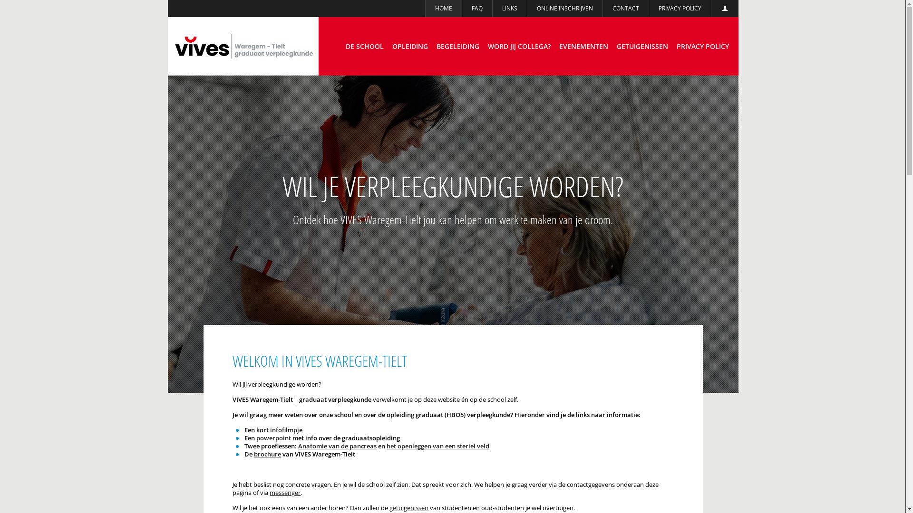 The width and height of the screenshot is (913, 513). What do you see at coordinates (267, 454) in the screenshot?
I see `brochure` at bounding box center [267, 454].